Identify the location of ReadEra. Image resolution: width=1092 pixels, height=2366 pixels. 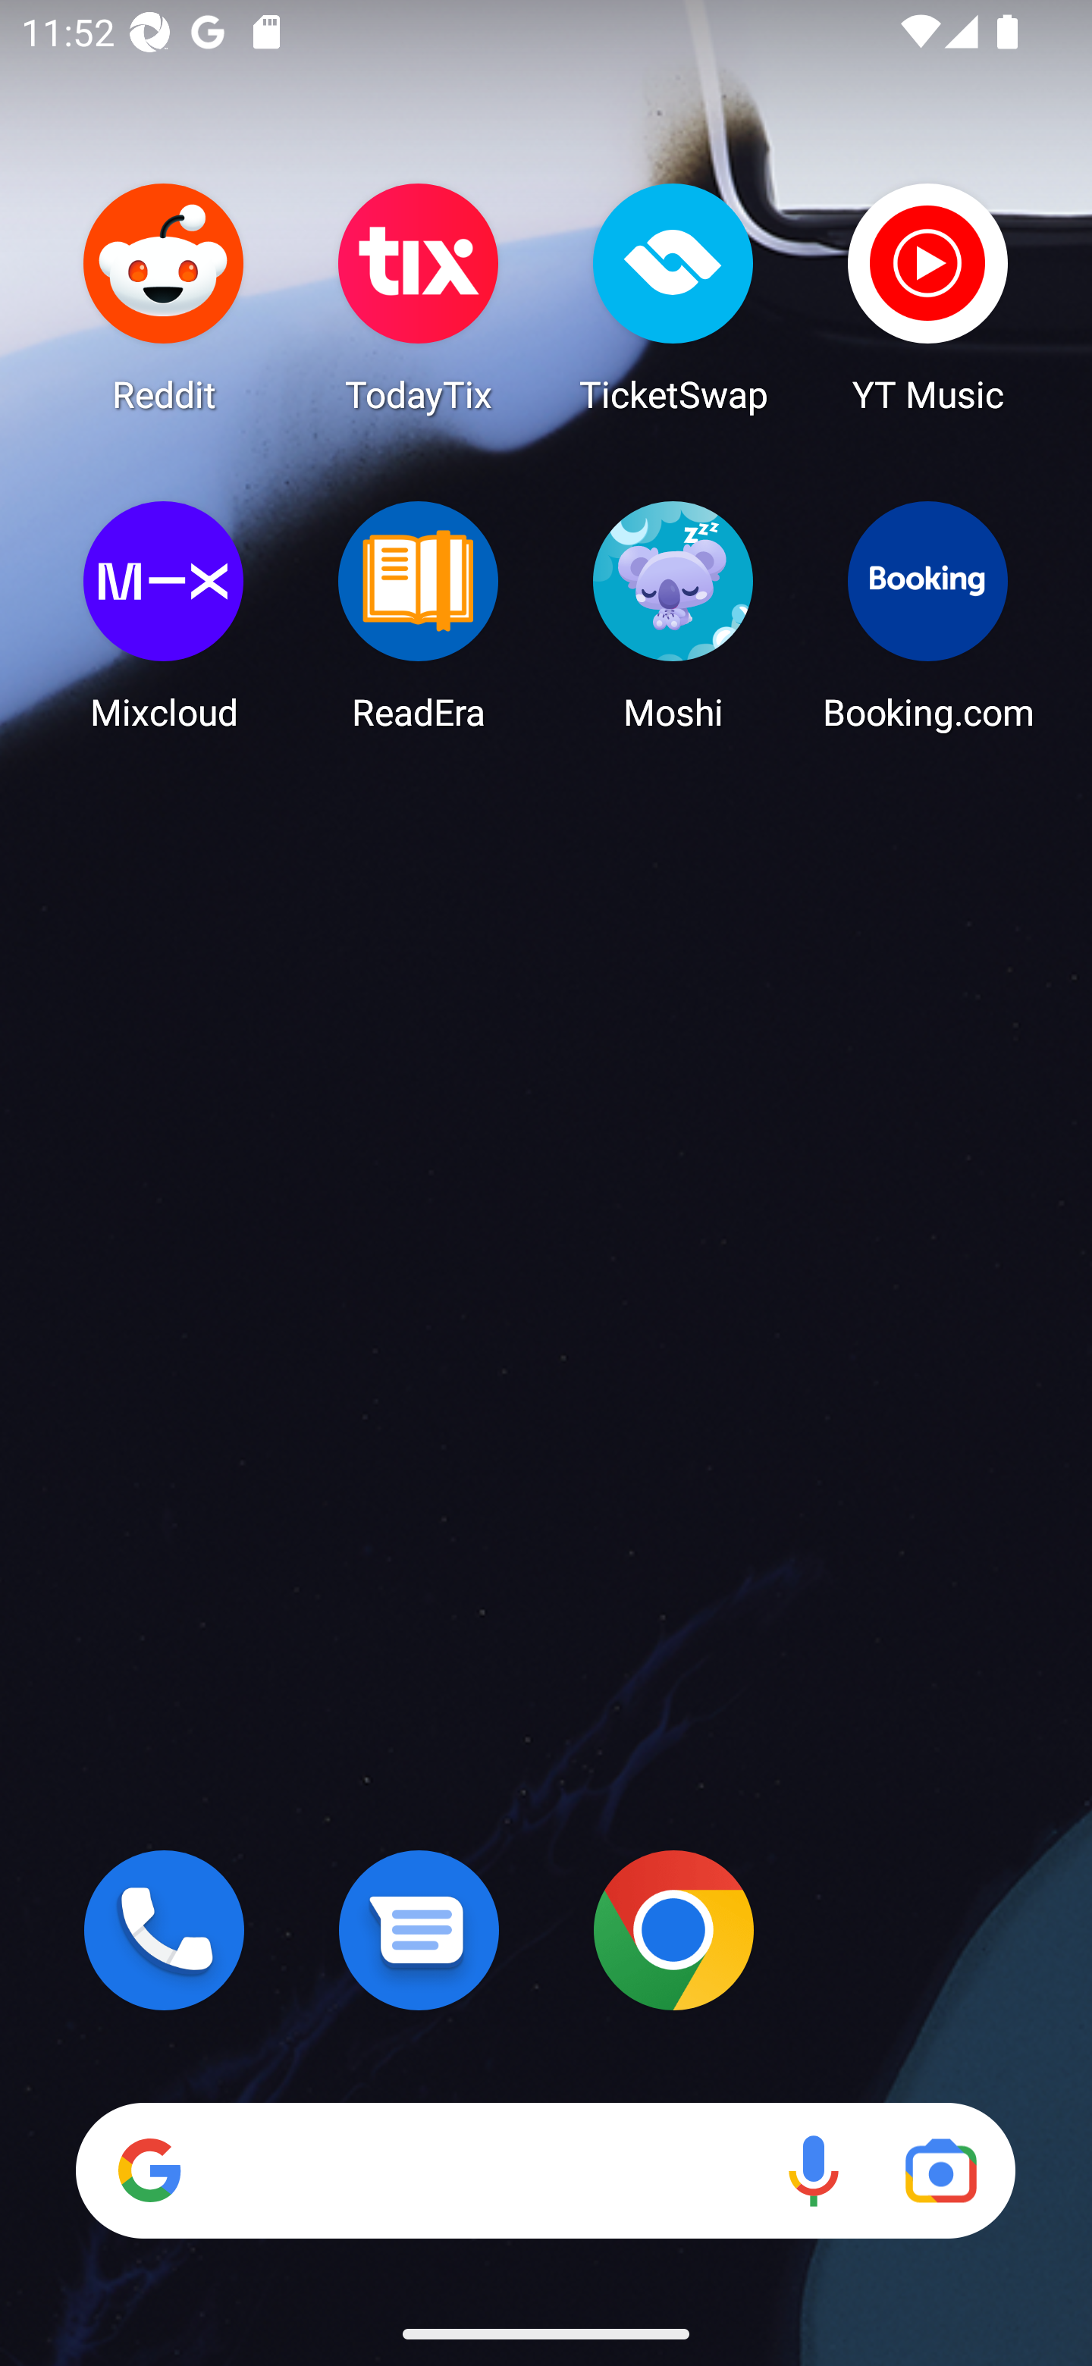
(419, 615).